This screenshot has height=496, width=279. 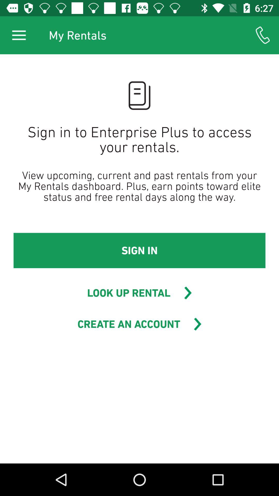 I want to click on turn off item above the create an account icon, so click(x=129, y=293).